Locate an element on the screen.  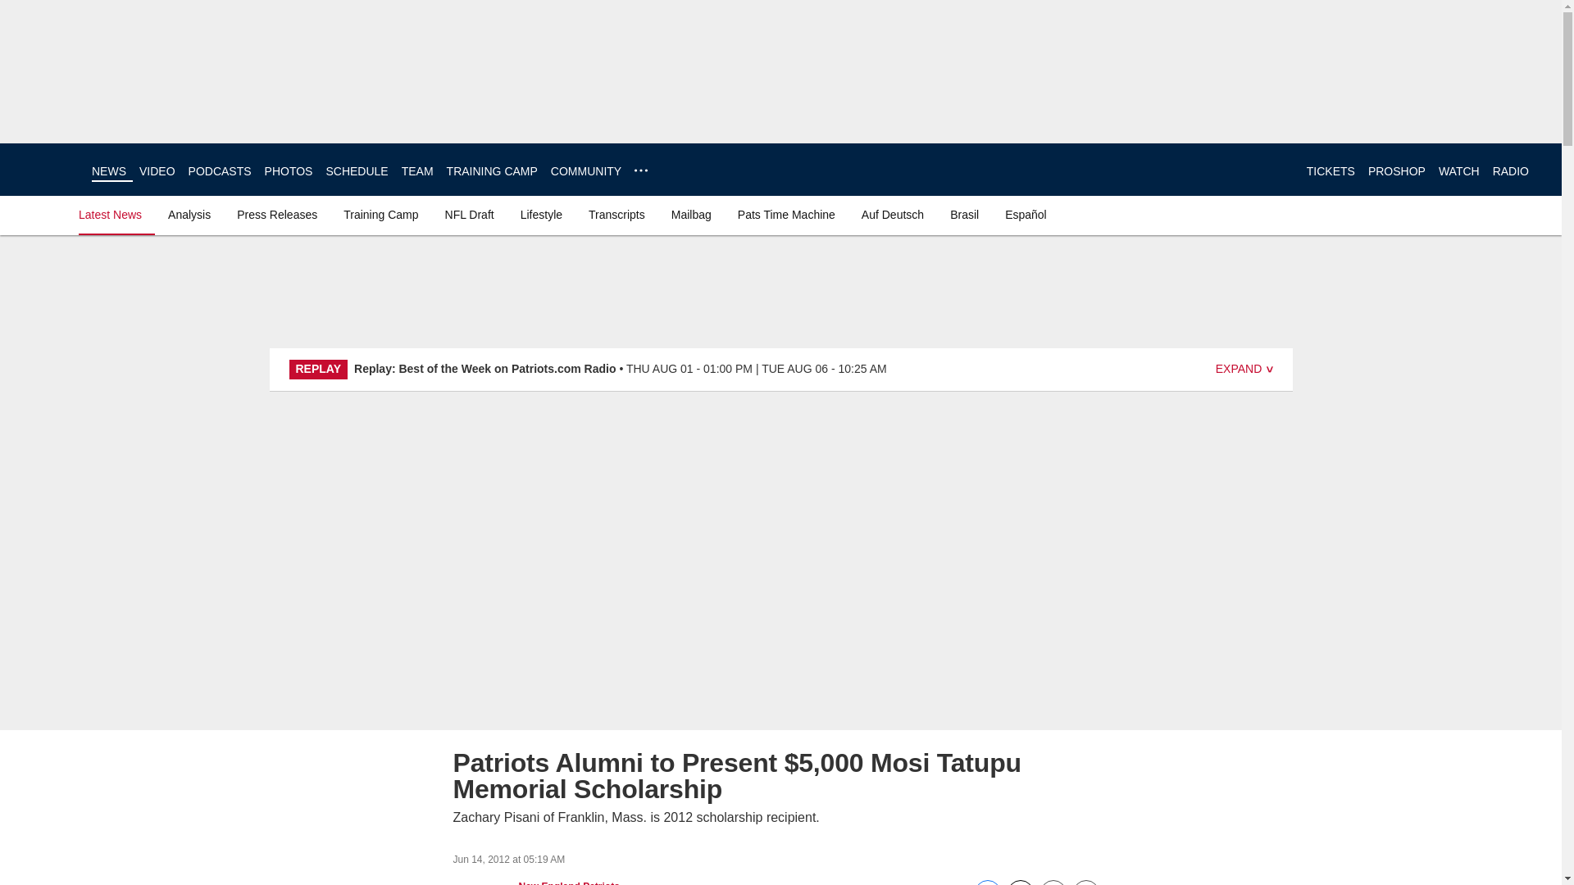
COMMUNITY is located at coordinates (586, 170).